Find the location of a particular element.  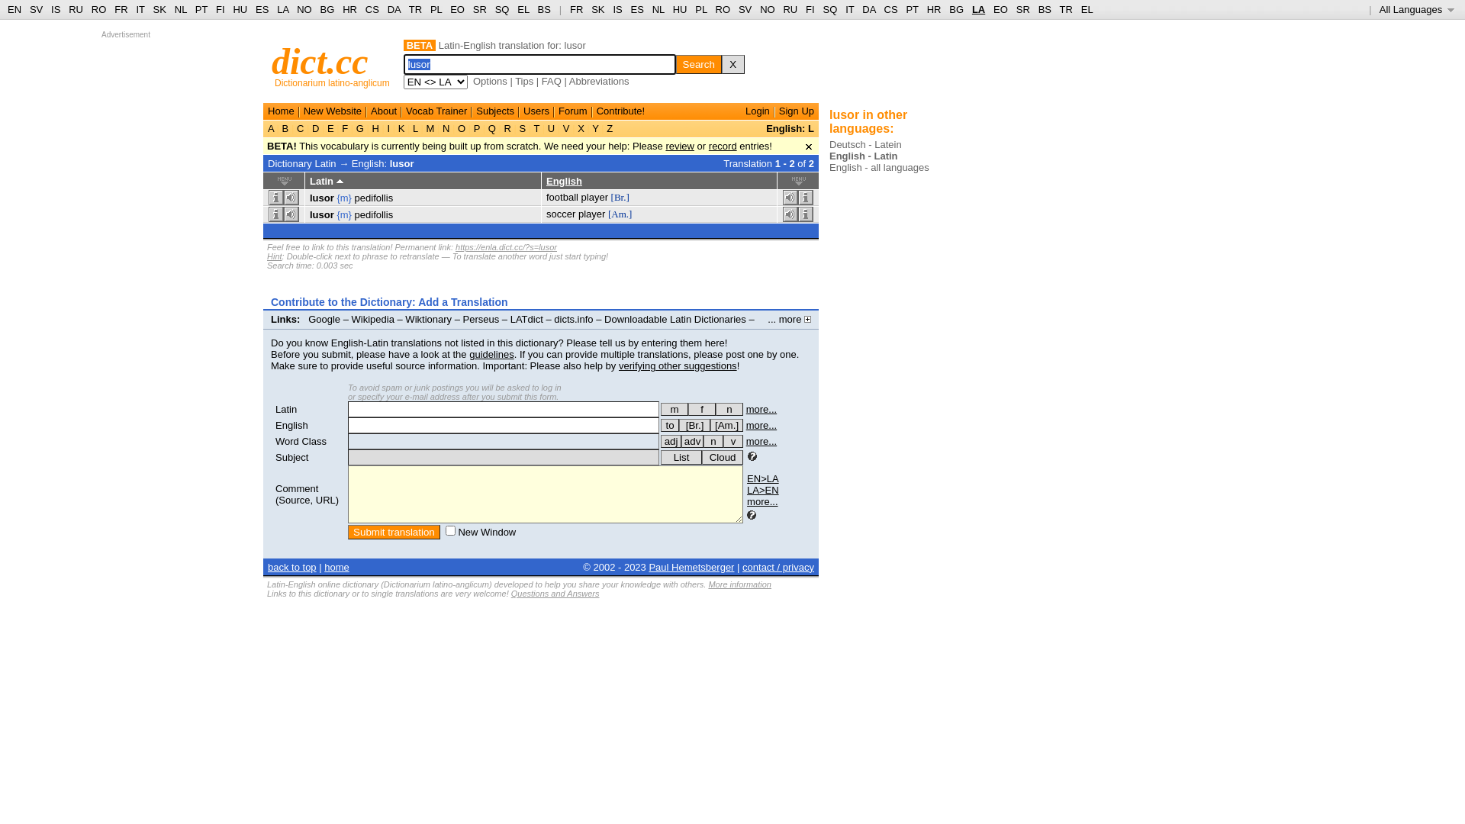

Abbreviations is located at coordinates (600, 81).